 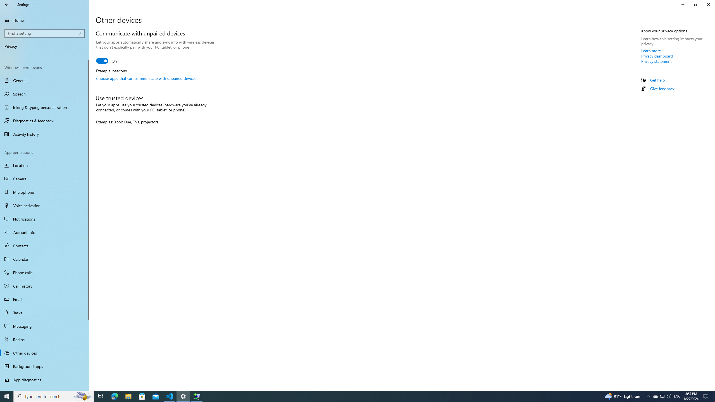 I want to click on Privacy dashboard, so click(x=657, y=56).